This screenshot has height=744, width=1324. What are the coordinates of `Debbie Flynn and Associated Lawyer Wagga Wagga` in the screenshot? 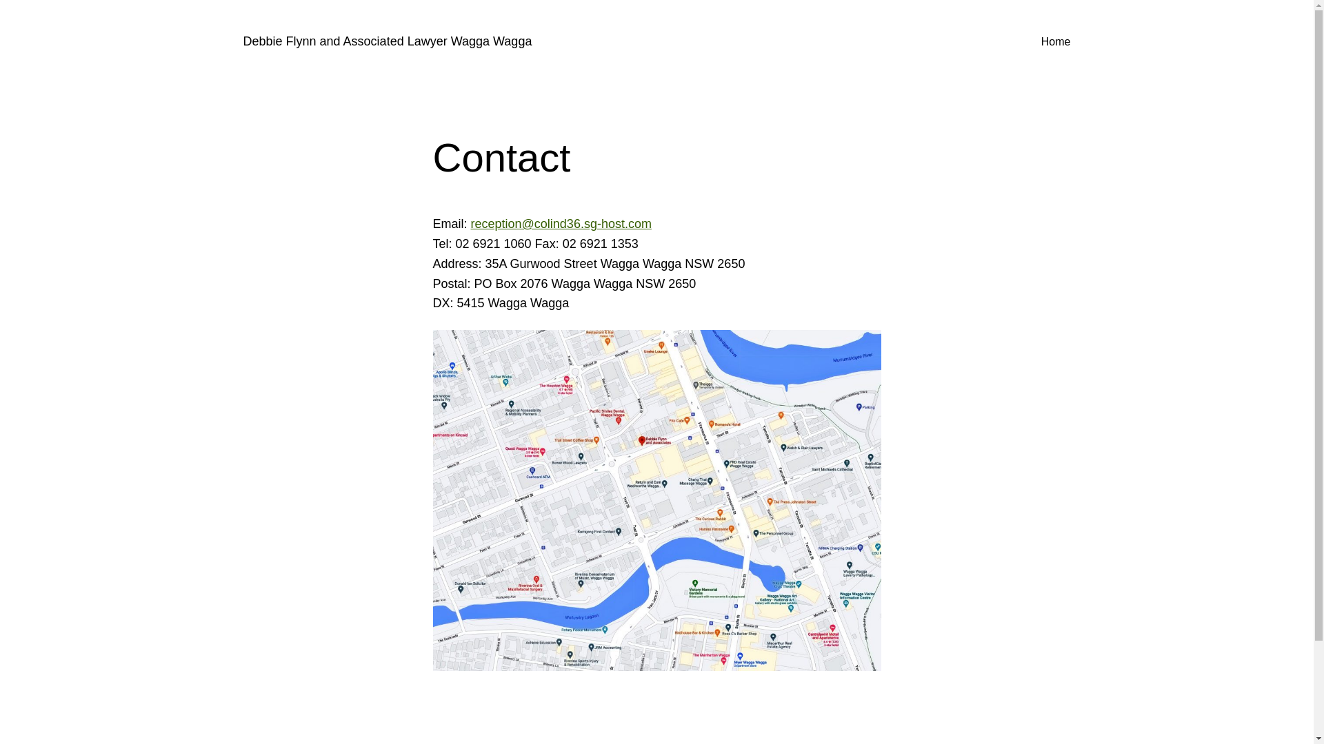 It's located at (388, 41).